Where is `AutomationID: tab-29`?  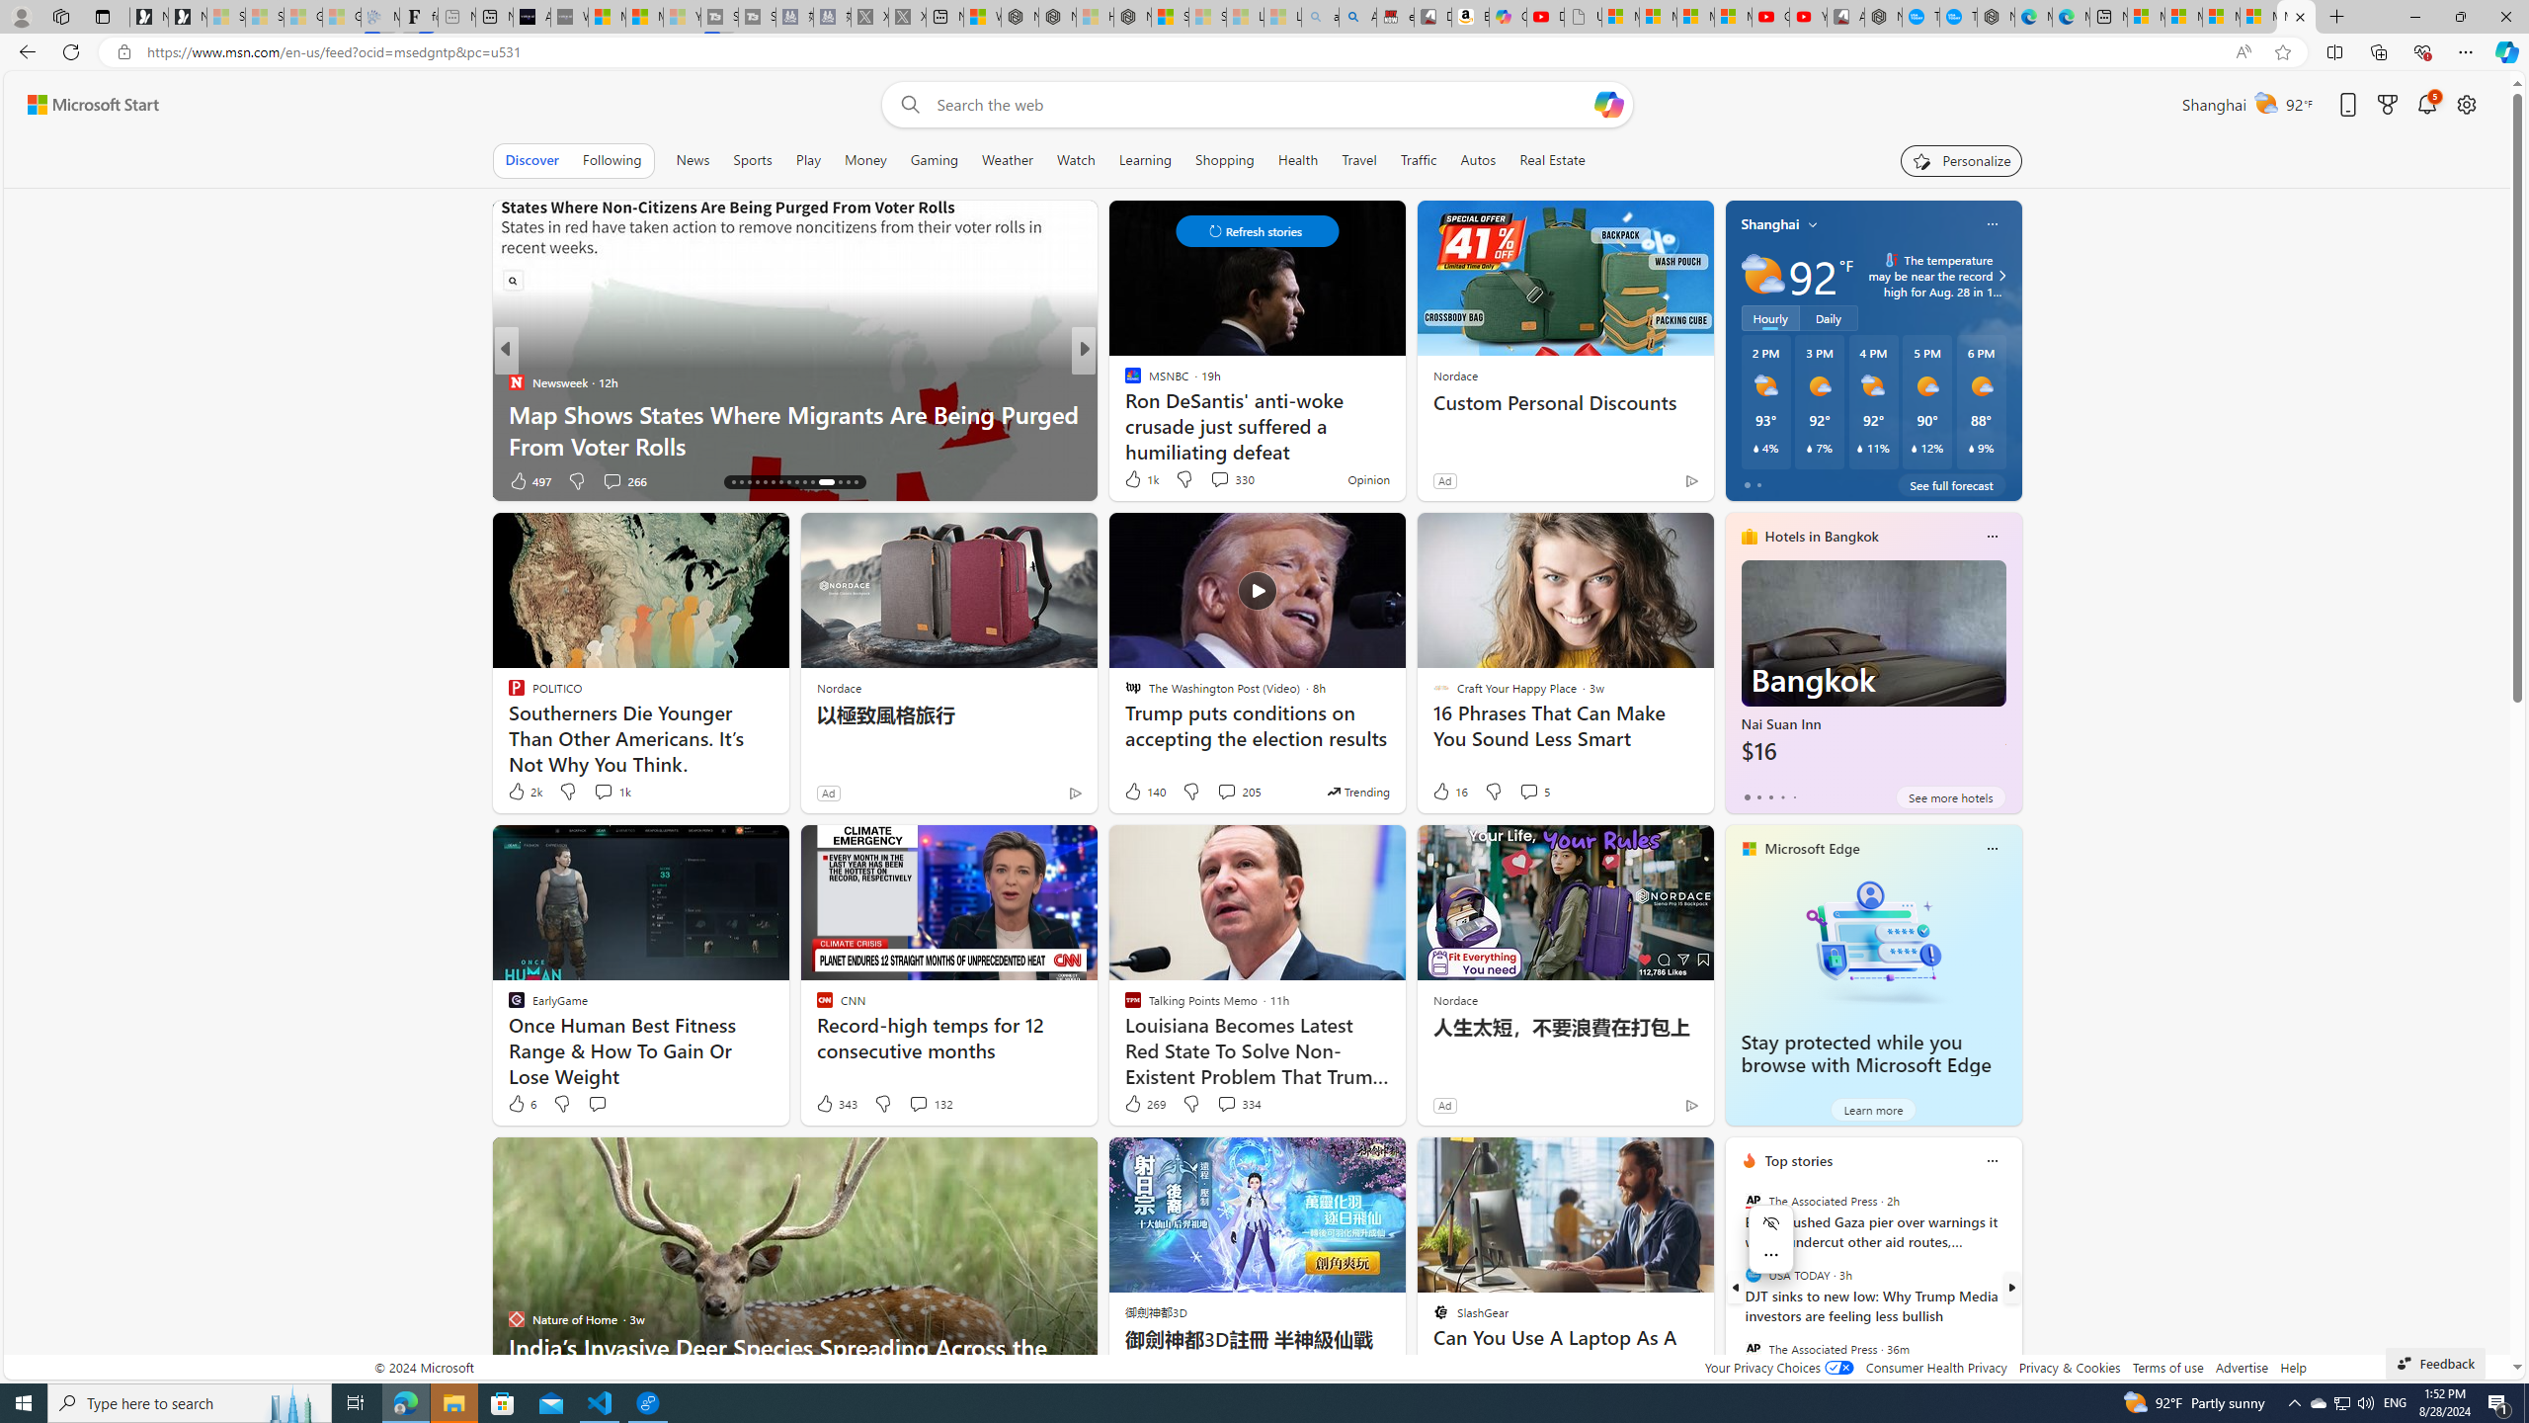
AutomationID: tab-29 is located at coordinates (848, 482).